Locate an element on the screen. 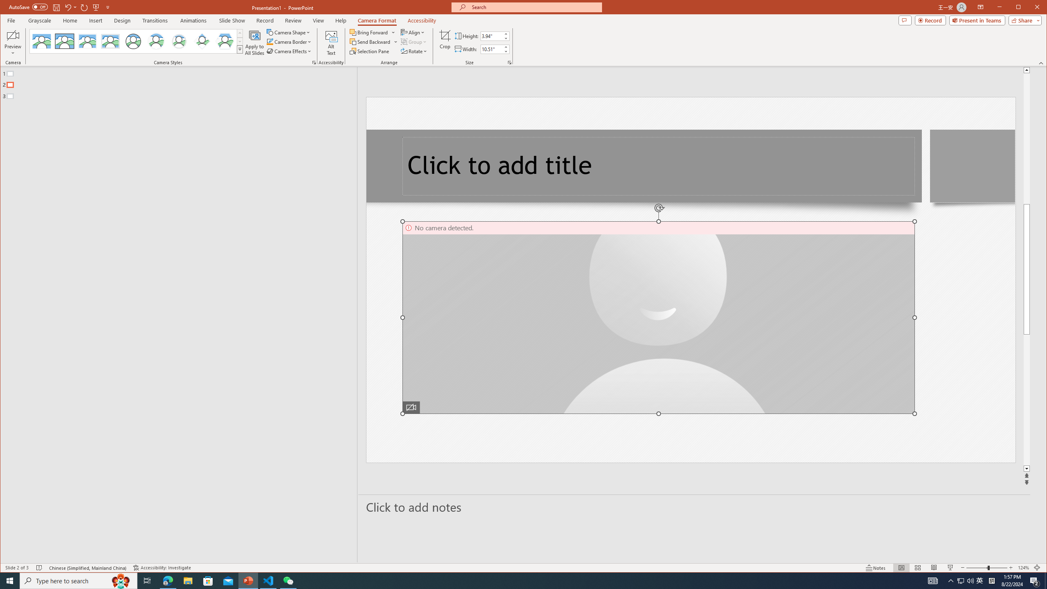  Running applications is located at coordinates (509, 581).